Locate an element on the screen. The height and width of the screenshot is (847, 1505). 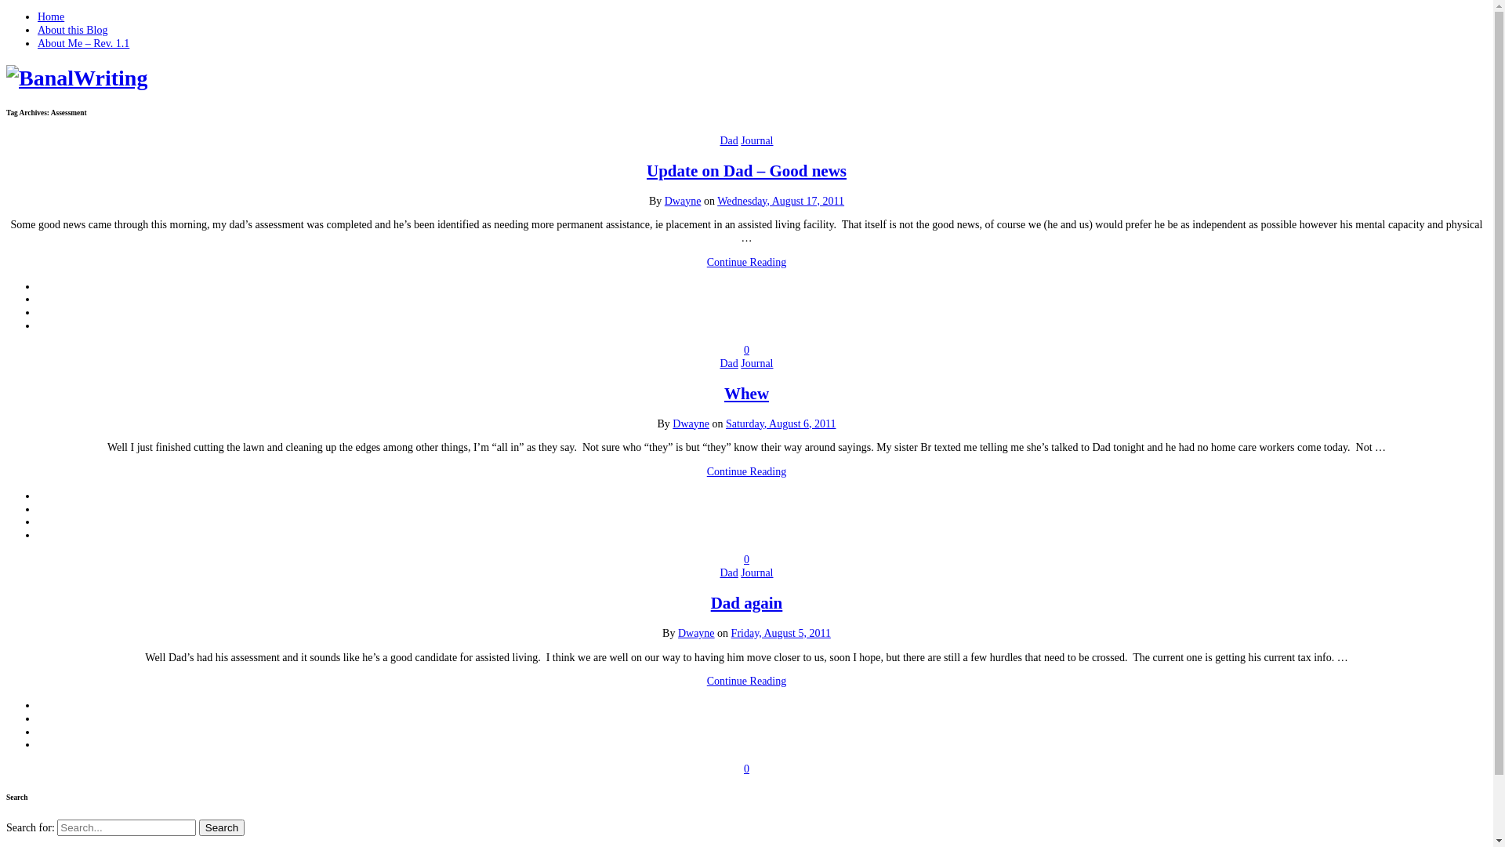
Search is located at coordinates (222, 828).